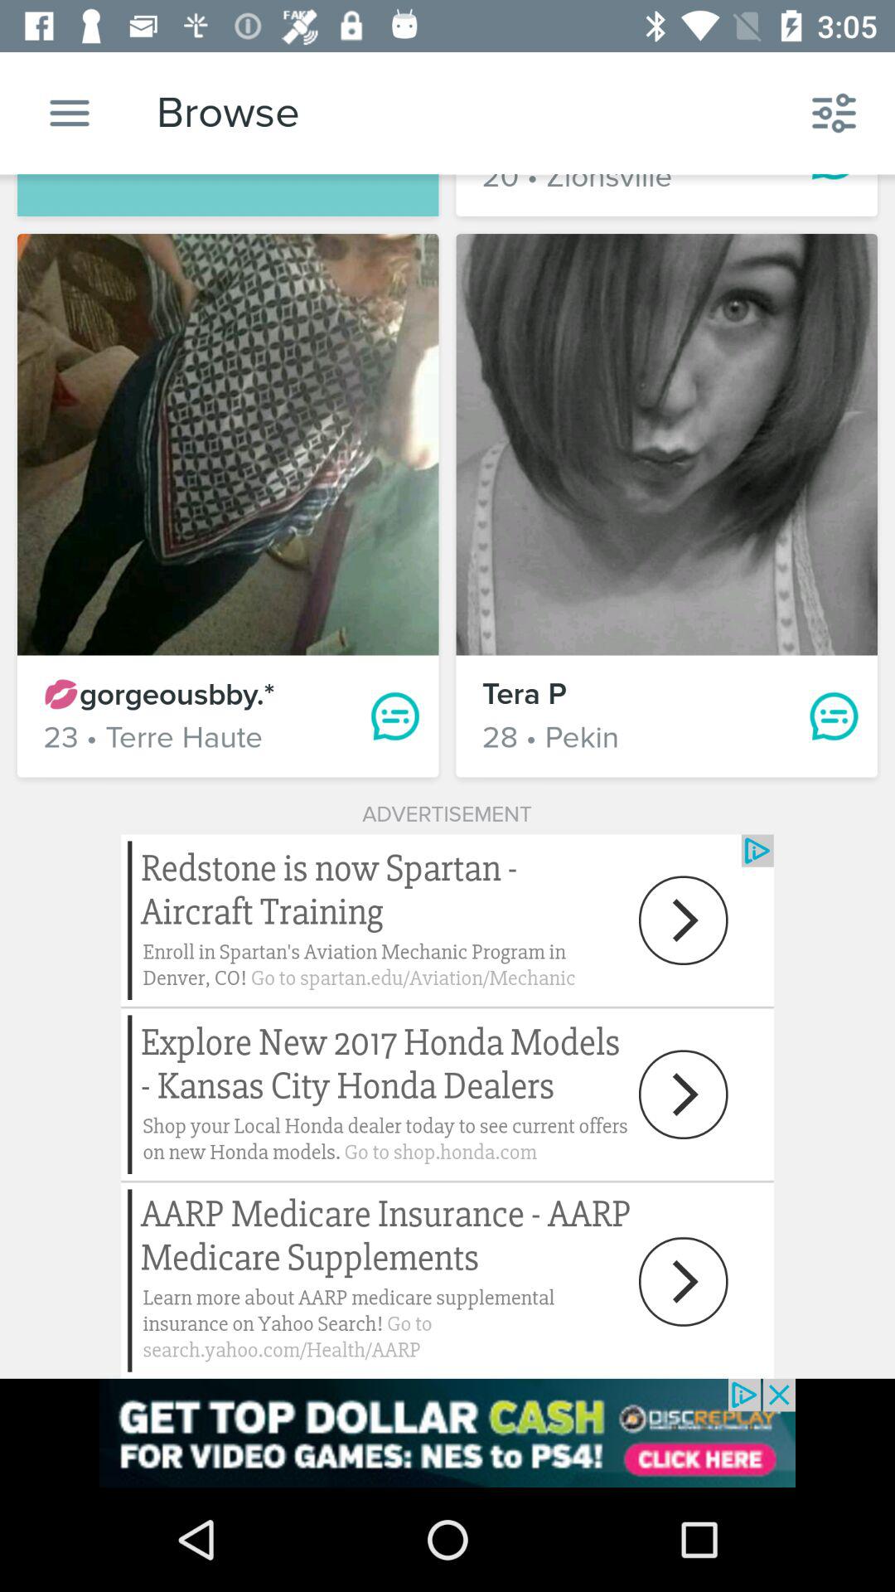 This screenshot has height=1592, width=895. What do you see at coordinates (666, 444) in the screenshot?
I see `select user` at bounding box center [666, 444].